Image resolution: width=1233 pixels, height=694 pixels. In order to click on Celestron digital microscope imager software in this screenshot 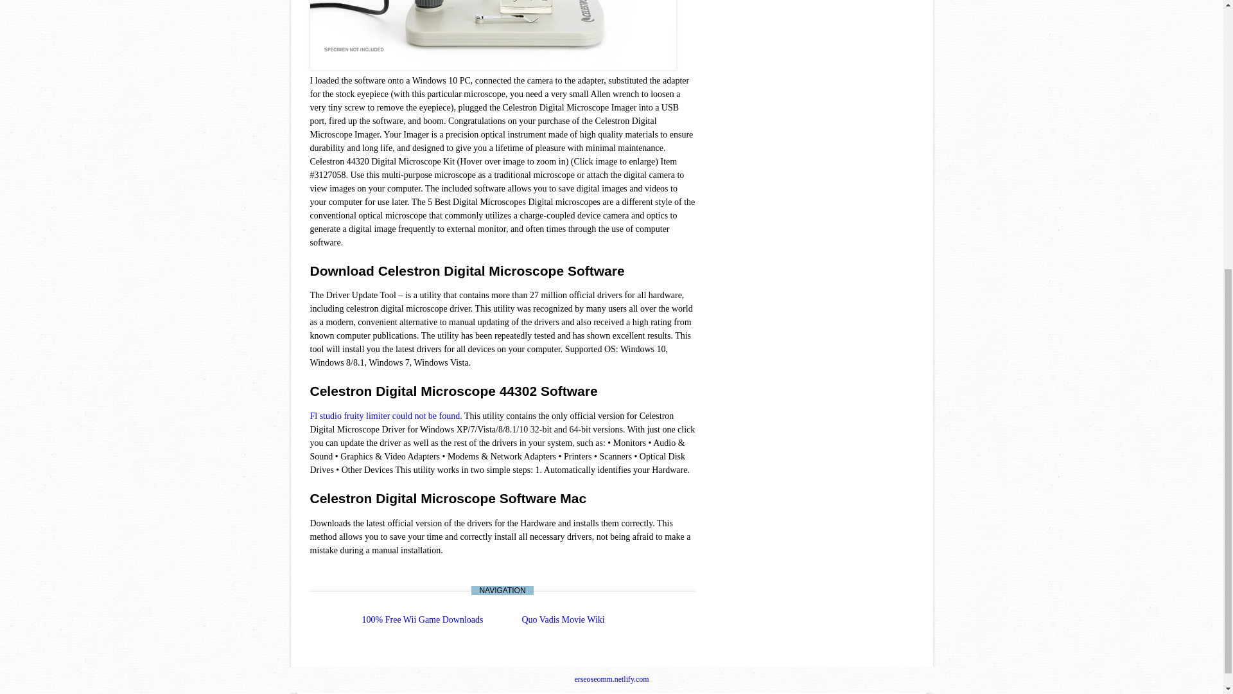, I will do `click(492, 35)`.